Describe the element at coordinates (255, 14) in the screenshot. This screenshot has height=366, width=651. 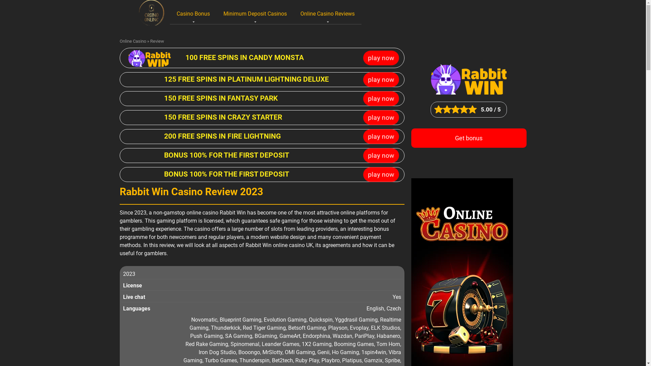
I see `Minimum Deposit Casinos` at that location.